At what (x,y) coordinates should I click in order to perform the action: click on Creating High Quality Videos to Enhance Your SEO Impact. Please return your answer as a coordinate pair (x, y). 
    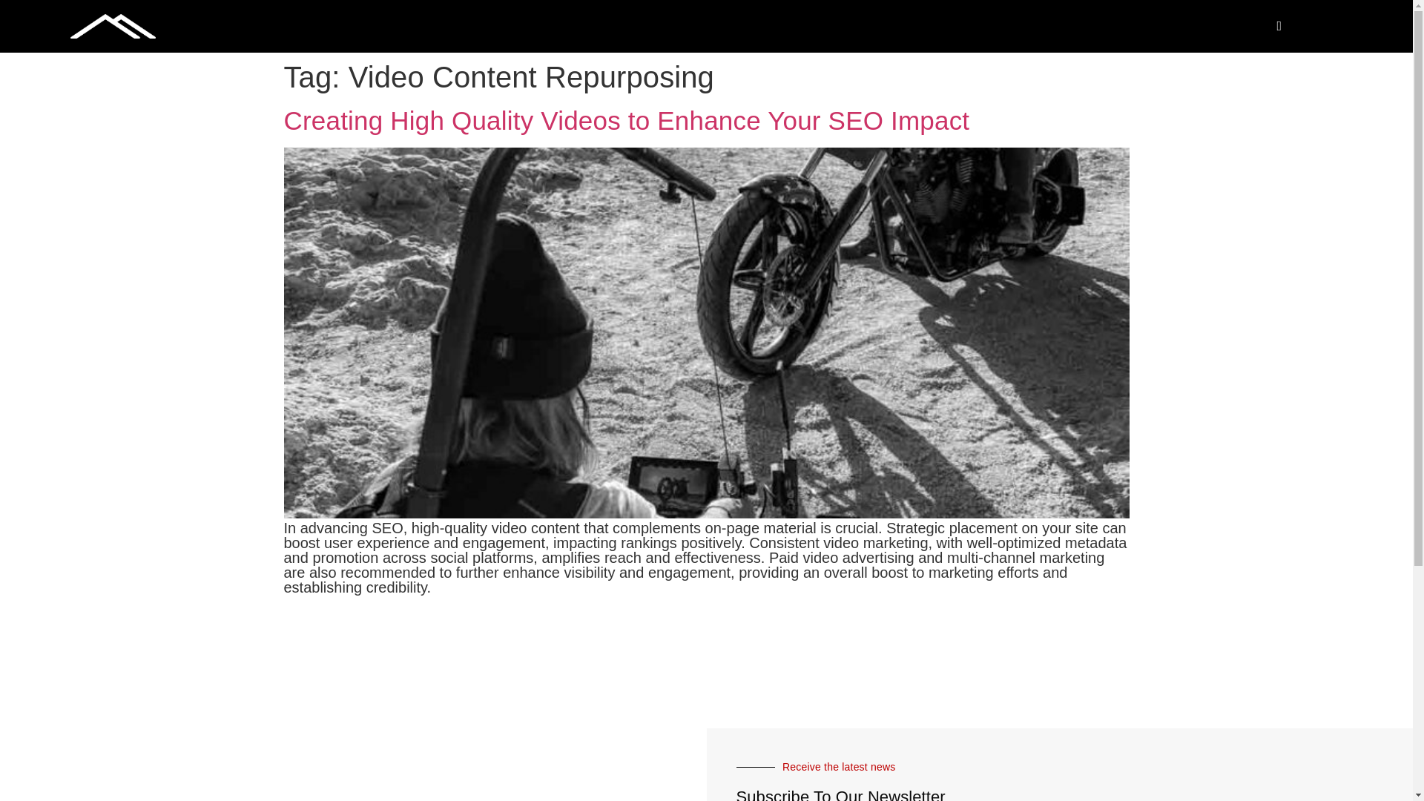
    Looking at the image, I should click on (626, 120).